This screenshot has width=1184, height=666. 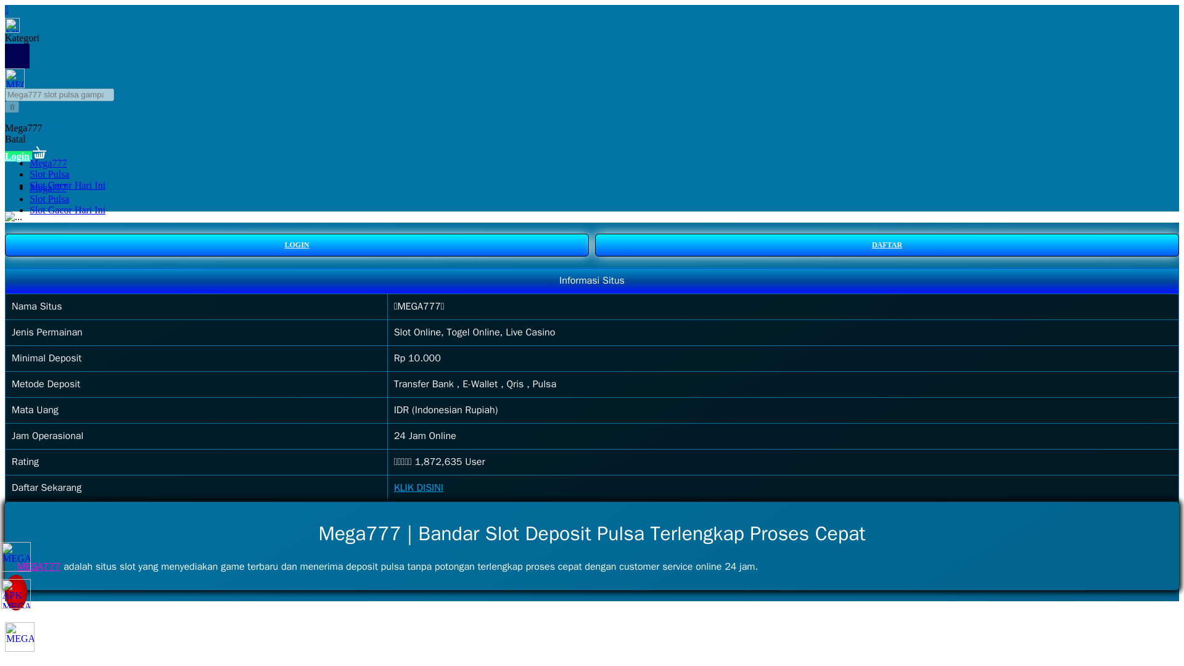 I want to click on Mega777, so click(x=48, y=163).